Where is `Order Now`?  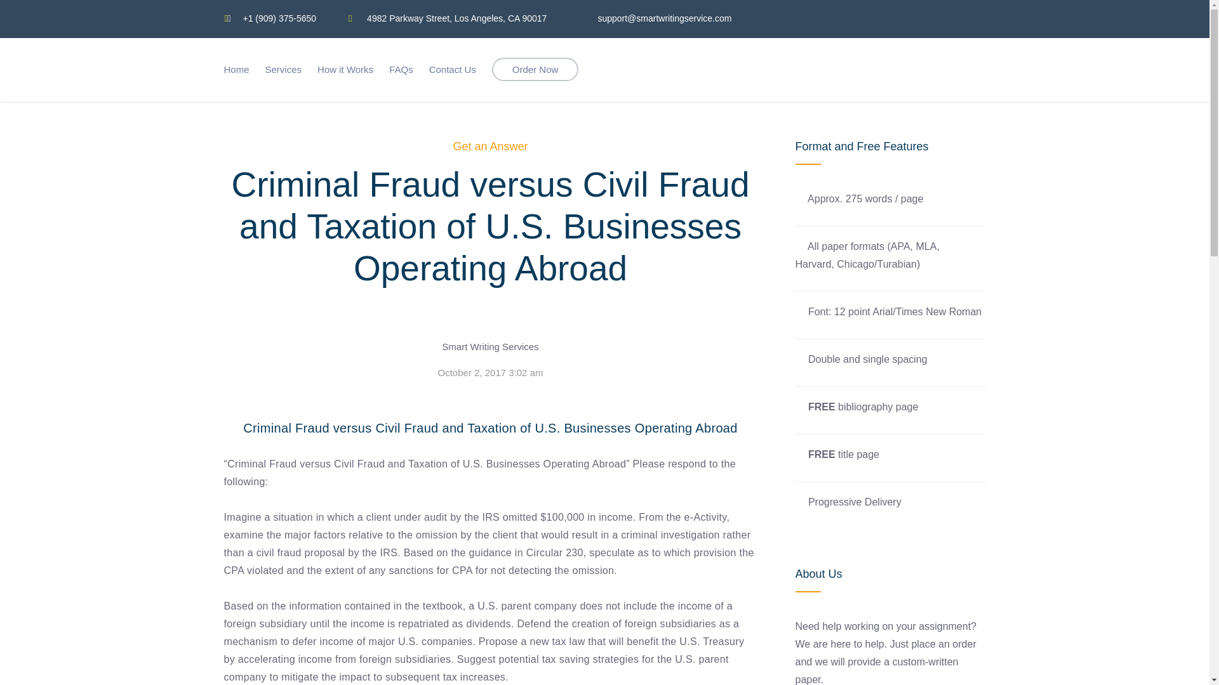 Order Now is located at coordinates (536, 69).